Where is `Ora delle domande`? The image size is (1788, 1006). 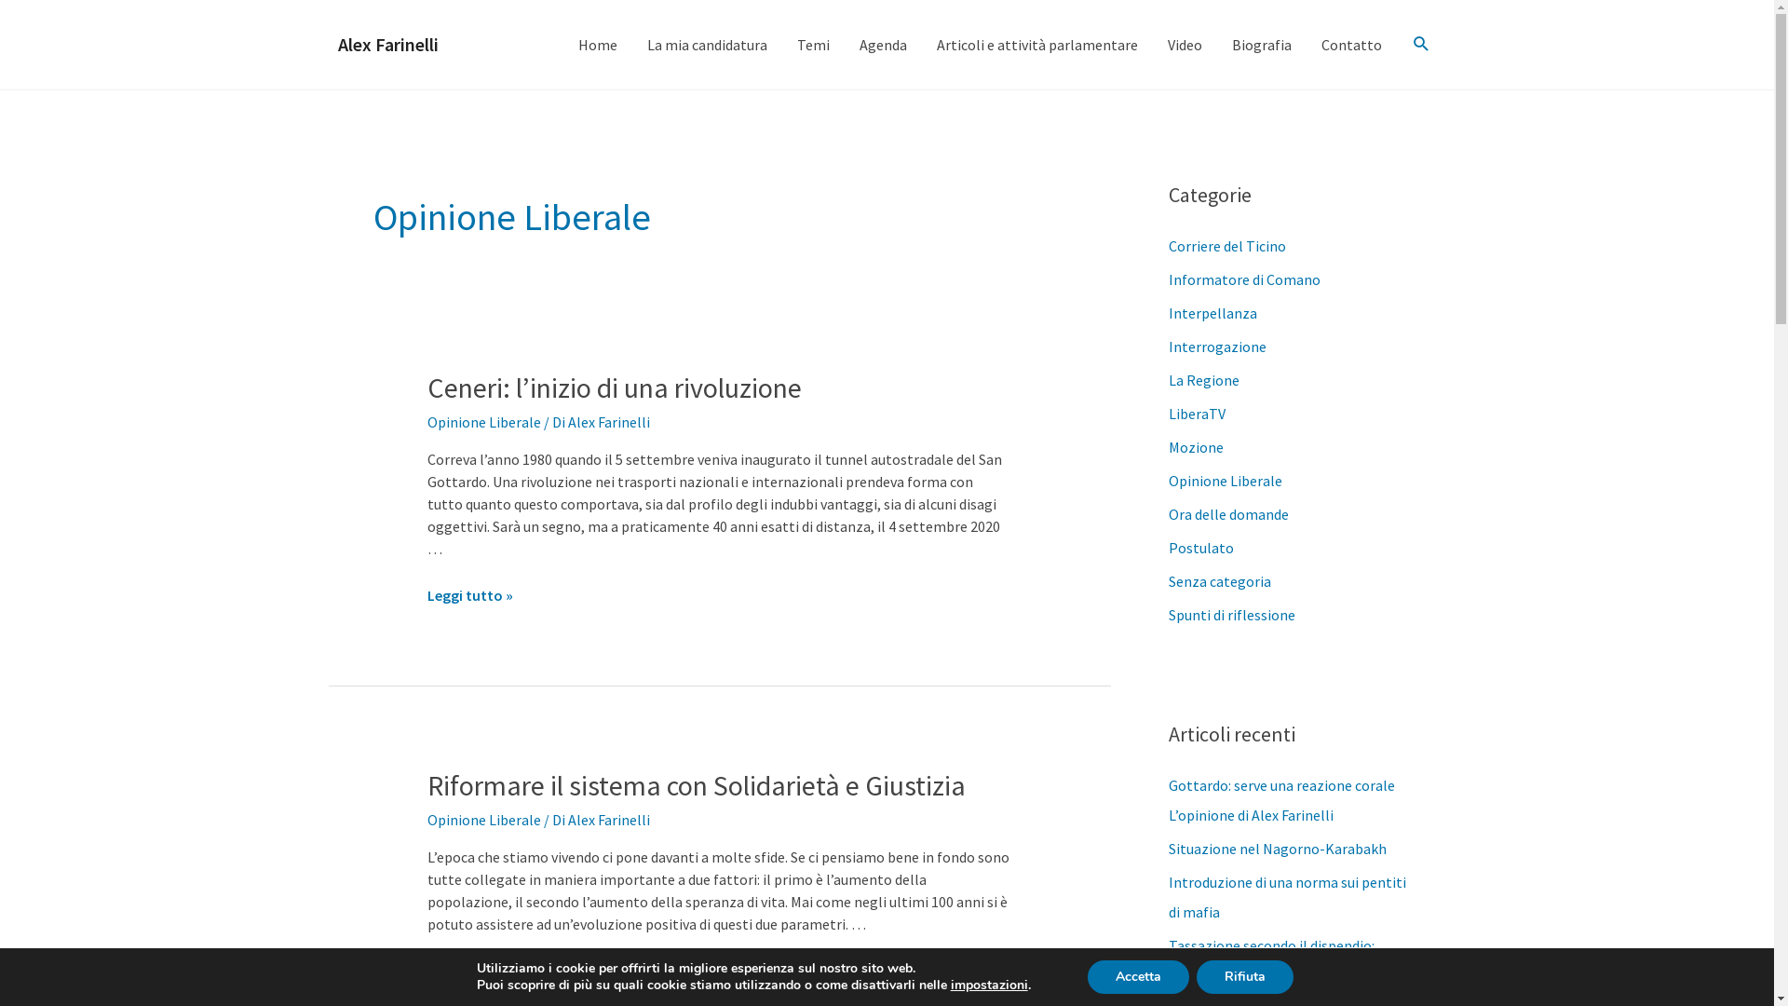
Ora delle domande is located at coordinates (1227, 514).